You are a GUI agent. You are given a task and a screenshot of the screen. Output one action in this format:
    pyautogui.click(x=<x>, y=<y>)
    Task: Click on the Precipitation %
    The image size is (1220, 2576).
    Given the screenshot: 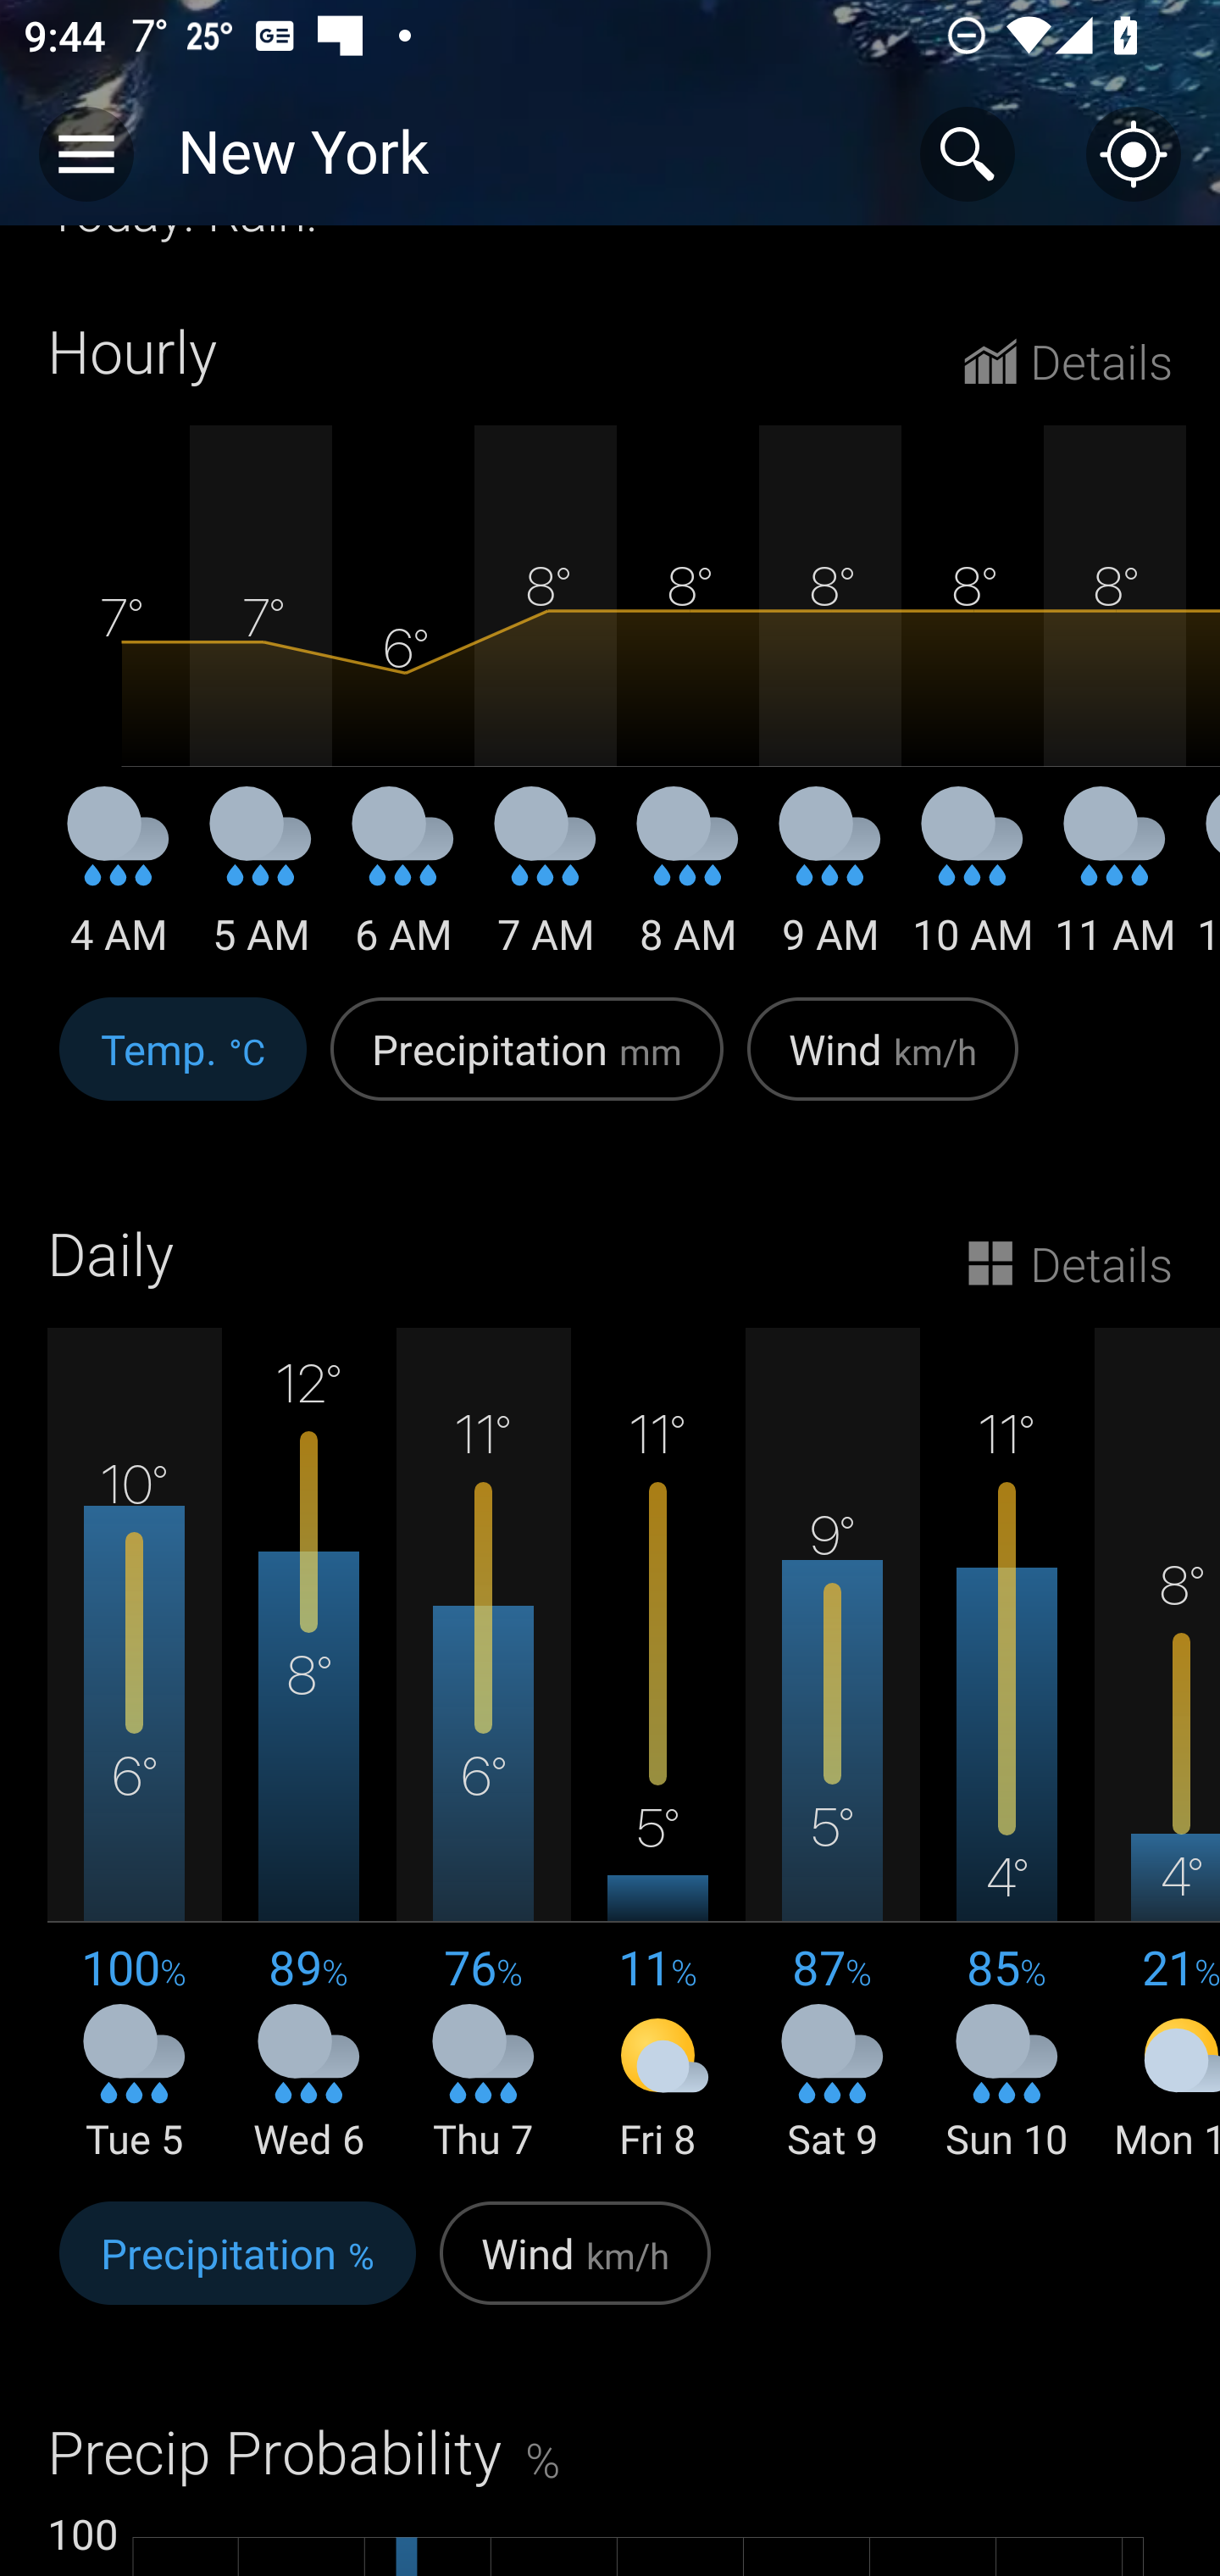 What is the action you would take?
    pyautogui.click(x=237, y=2271)
    